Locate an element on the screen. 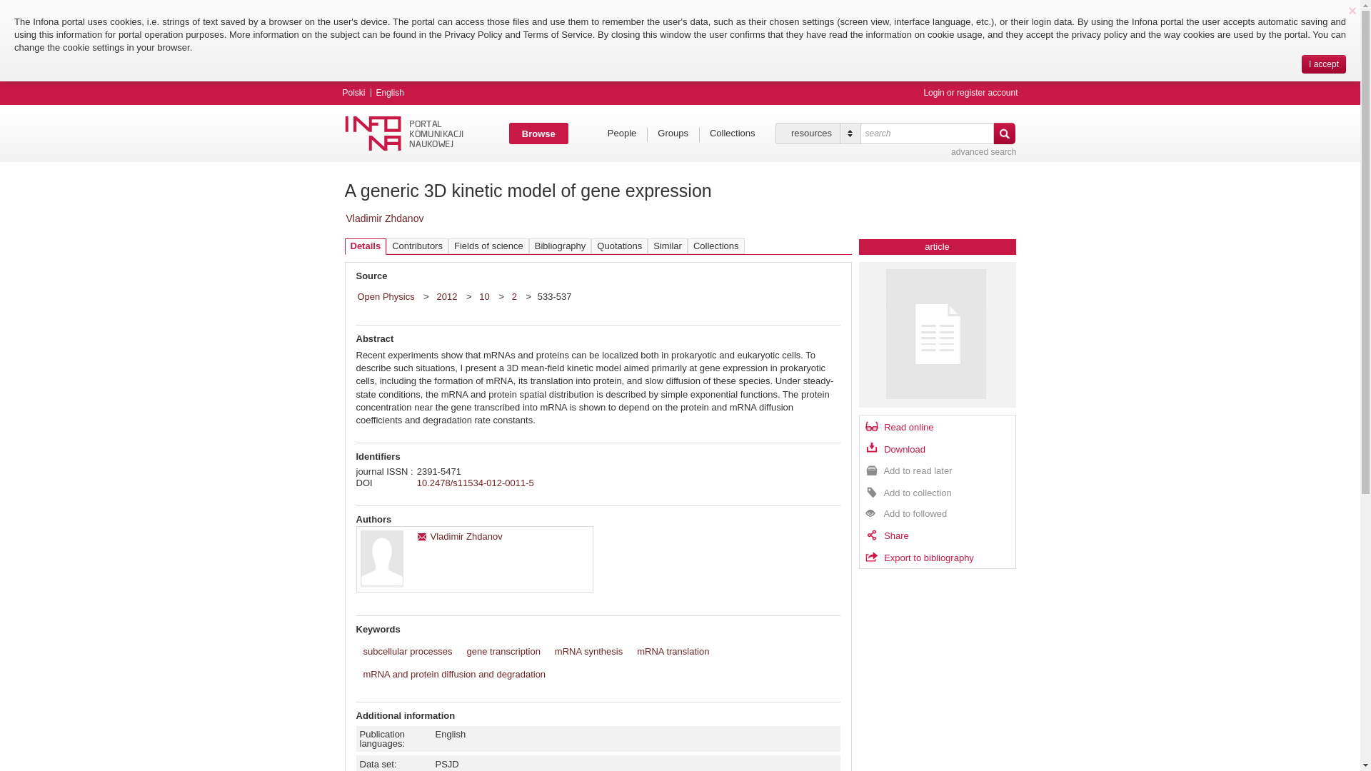 This screenshot has width=1371, height=771. advanced search is located at coordinates (983, 152).